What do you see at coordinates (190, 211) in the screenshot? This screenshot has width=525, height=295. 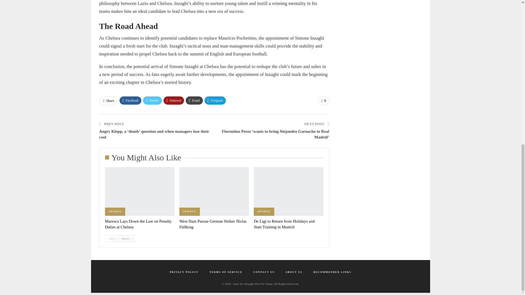 I see `SPORTS` at bounding box center [190, 211].